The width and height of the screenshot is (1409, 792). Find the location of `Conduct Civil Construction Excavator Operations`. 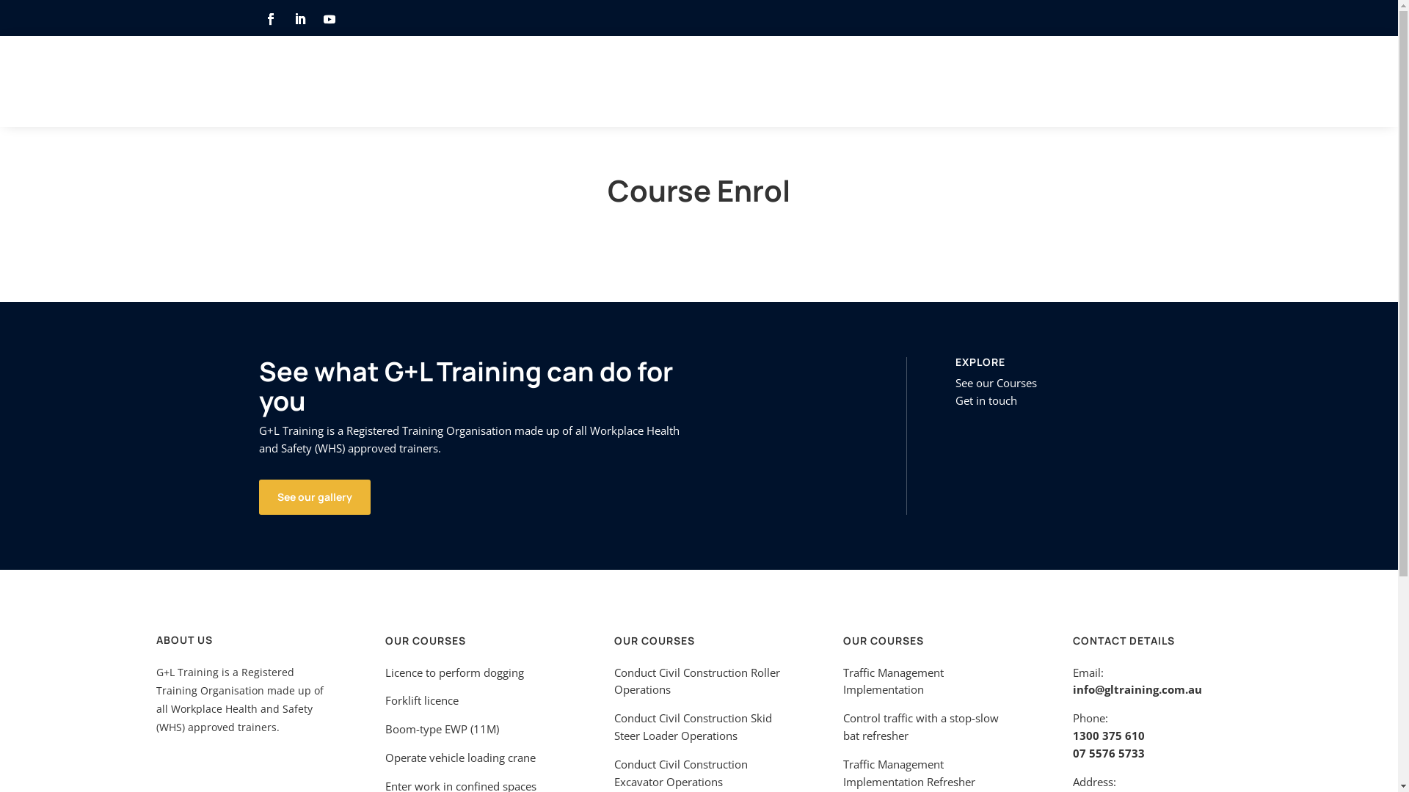

Conduct Civil Construction Excavator Operations is located at coordinates (681, 773).